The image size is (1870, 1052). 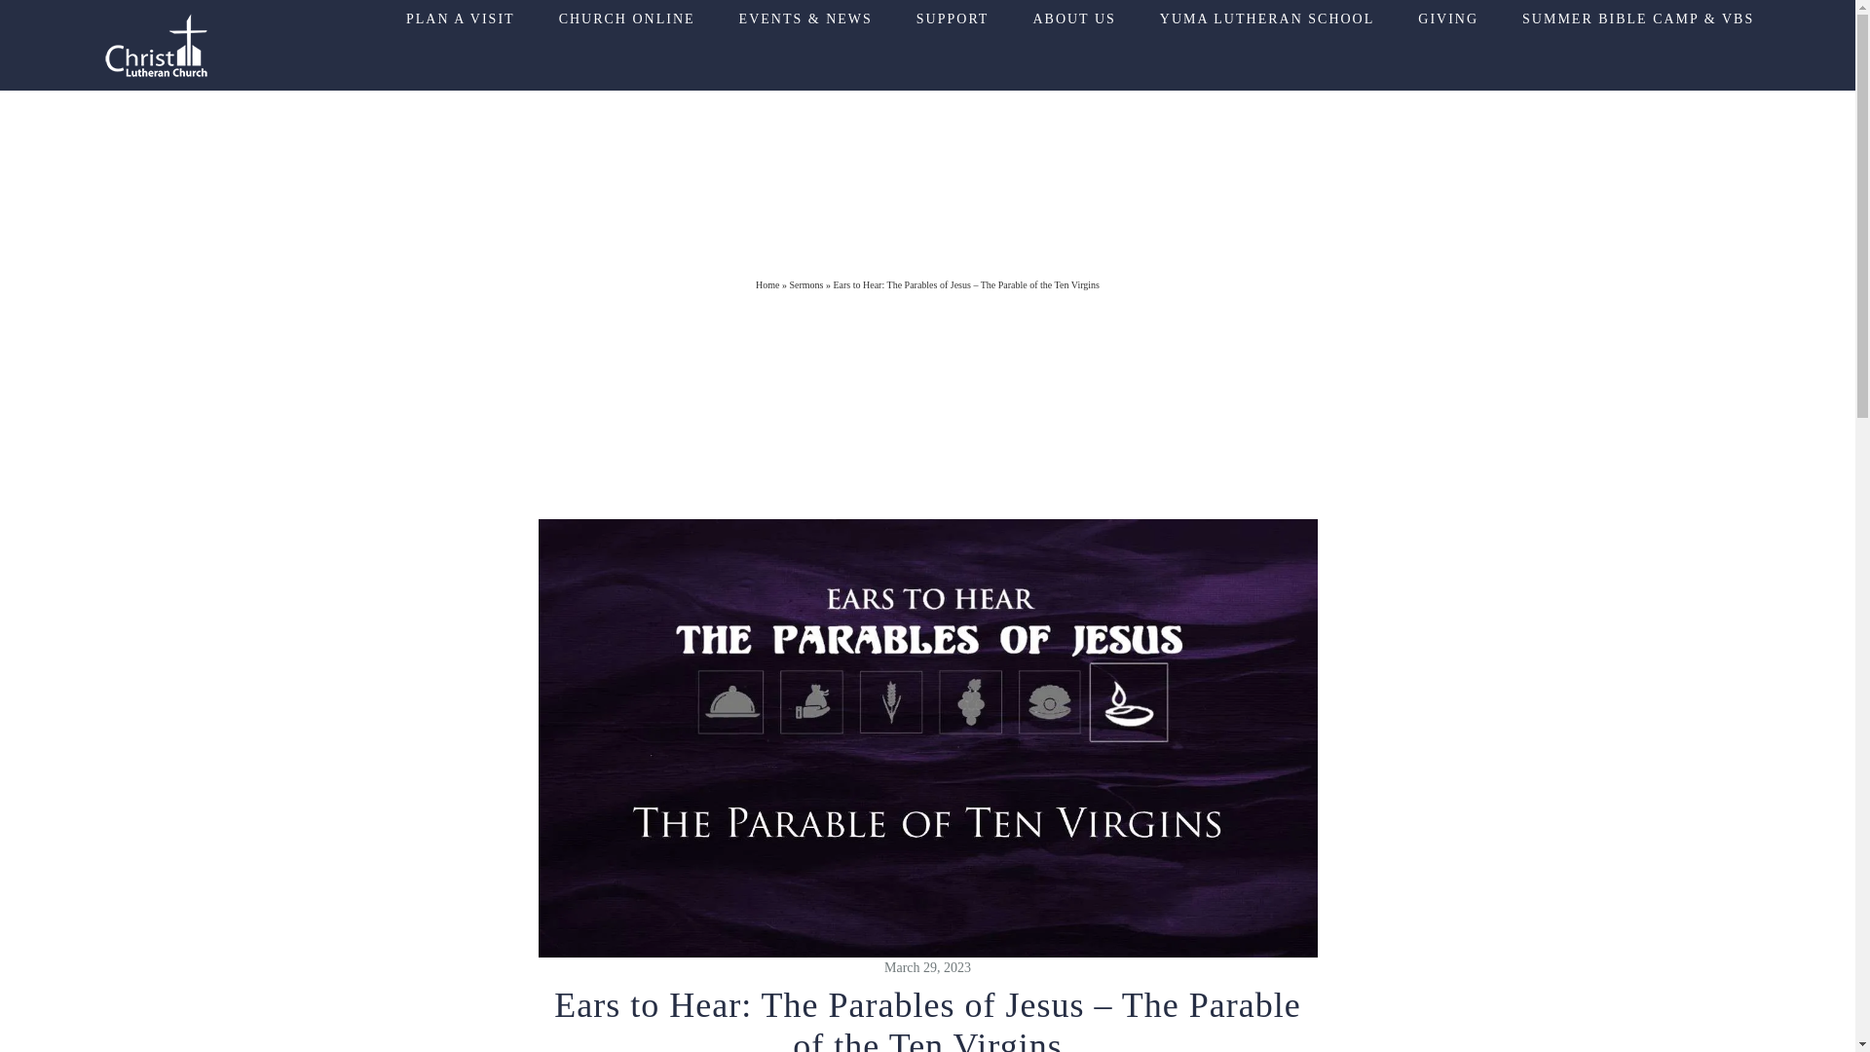 I want to click on PLAN A VISIT, so click(x=460, y=19).